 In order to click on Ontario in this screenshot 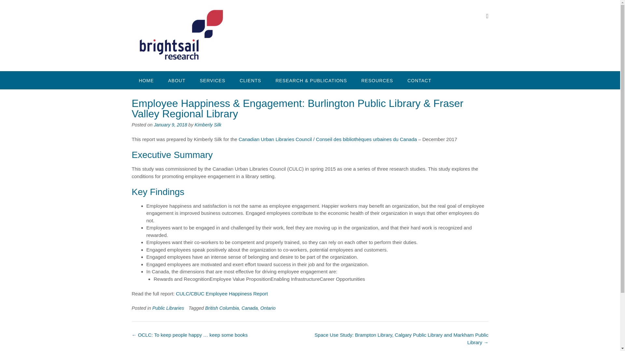, I will do `click(268, 308)`.